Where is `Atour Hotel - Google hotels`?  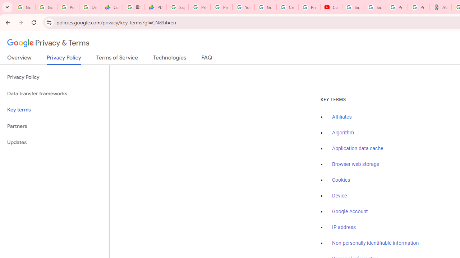 Atour Hotel - Google hotels is located at coordinates (441, 7).